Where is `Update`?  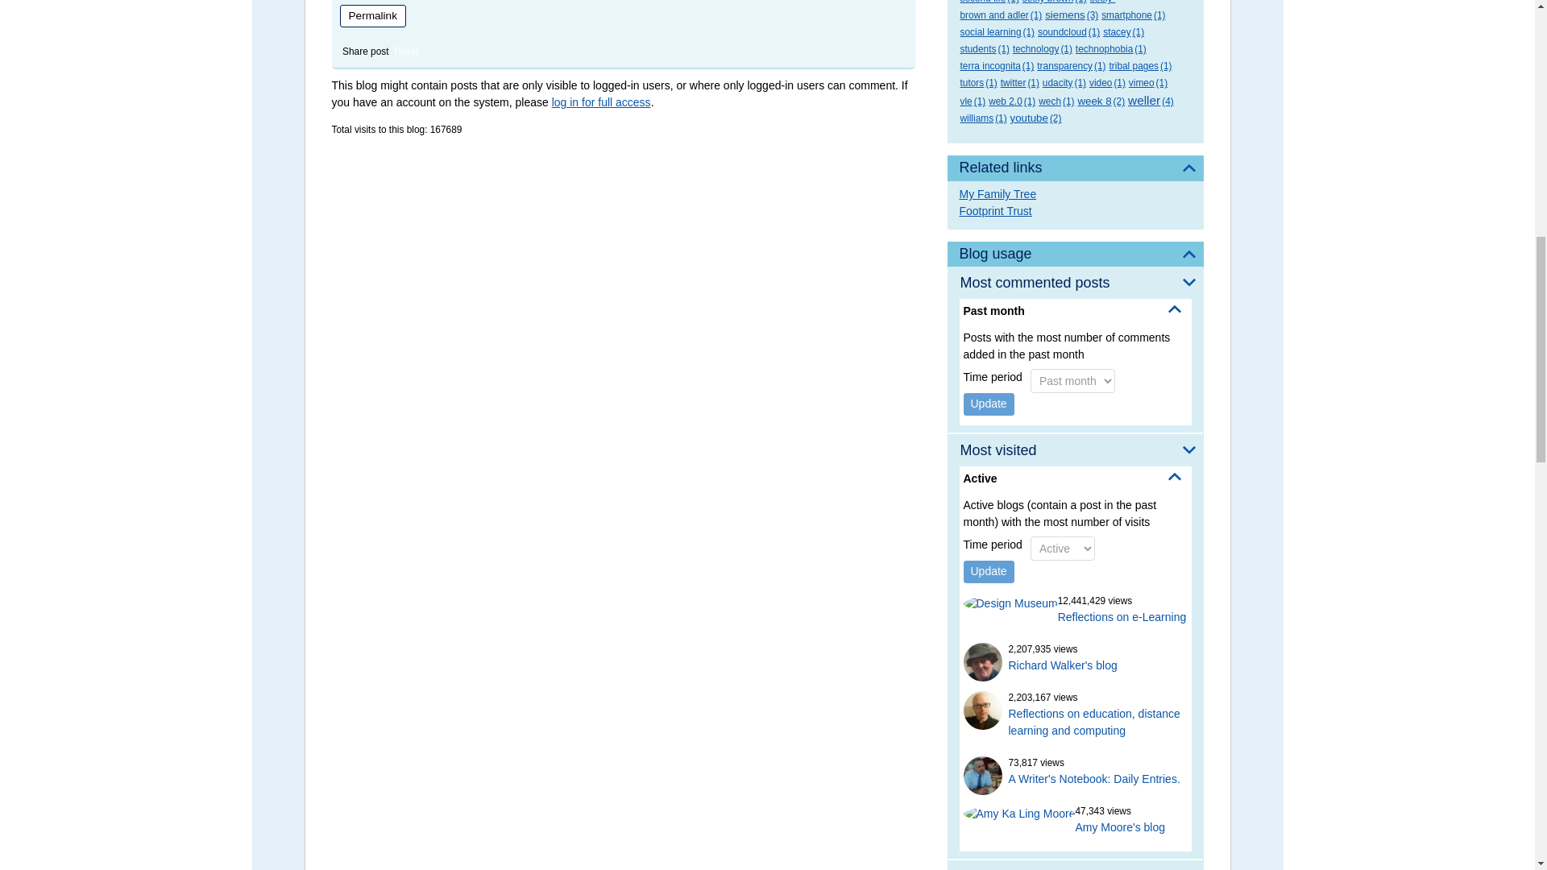
Update is located at coordinates (989, 571).